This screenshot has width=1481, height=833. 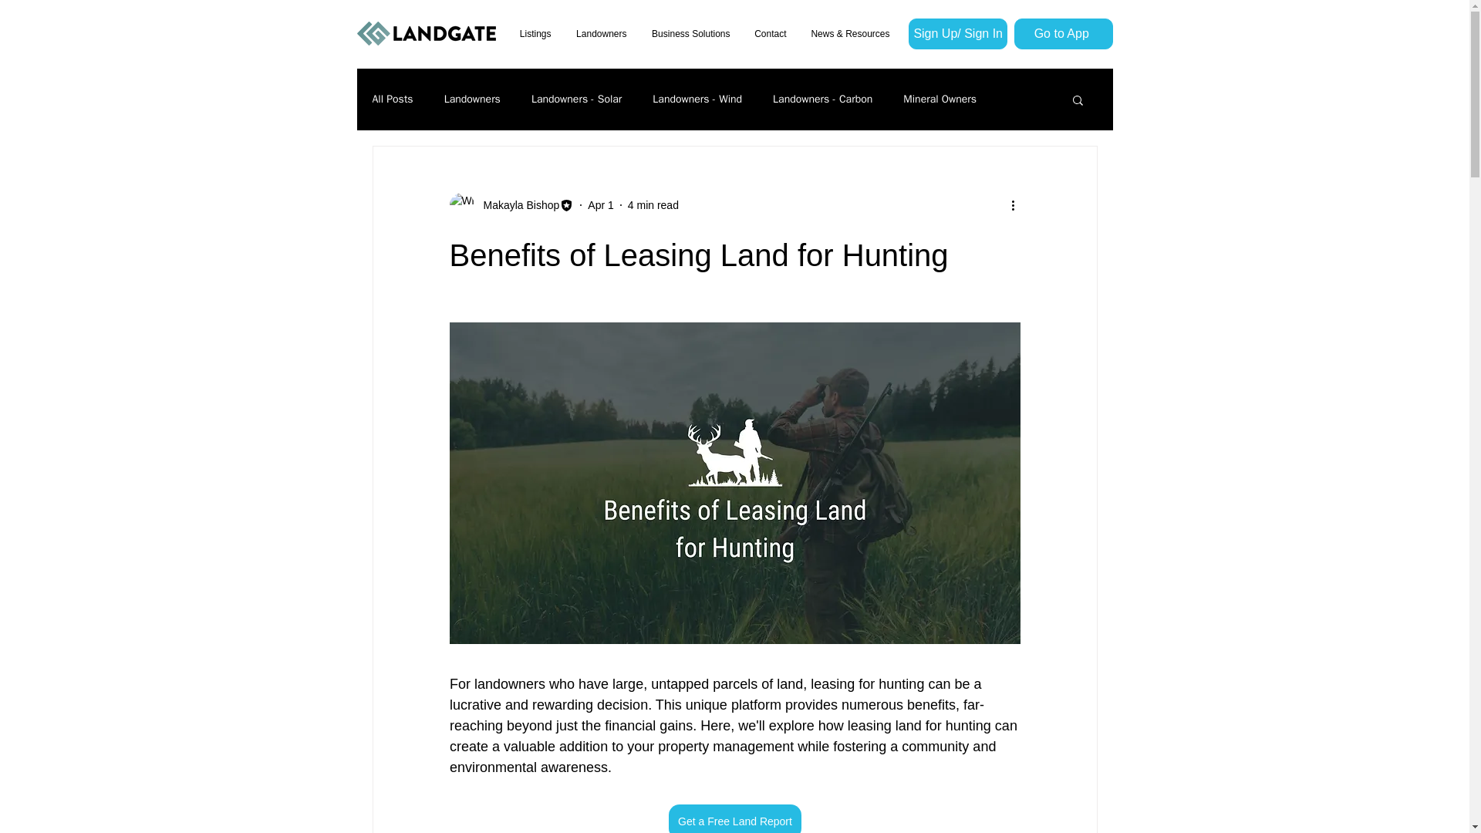 I want to click on Mineral Owners, so click(x=940, y=99).